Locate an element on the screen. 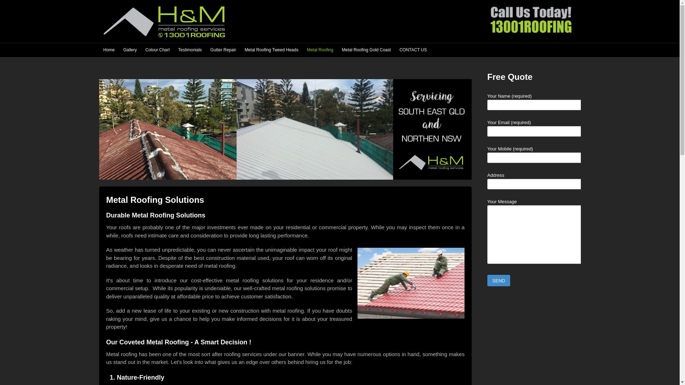 This screenshot has height=385, width=685. Colour Chart is located at coordinates (158, 50).